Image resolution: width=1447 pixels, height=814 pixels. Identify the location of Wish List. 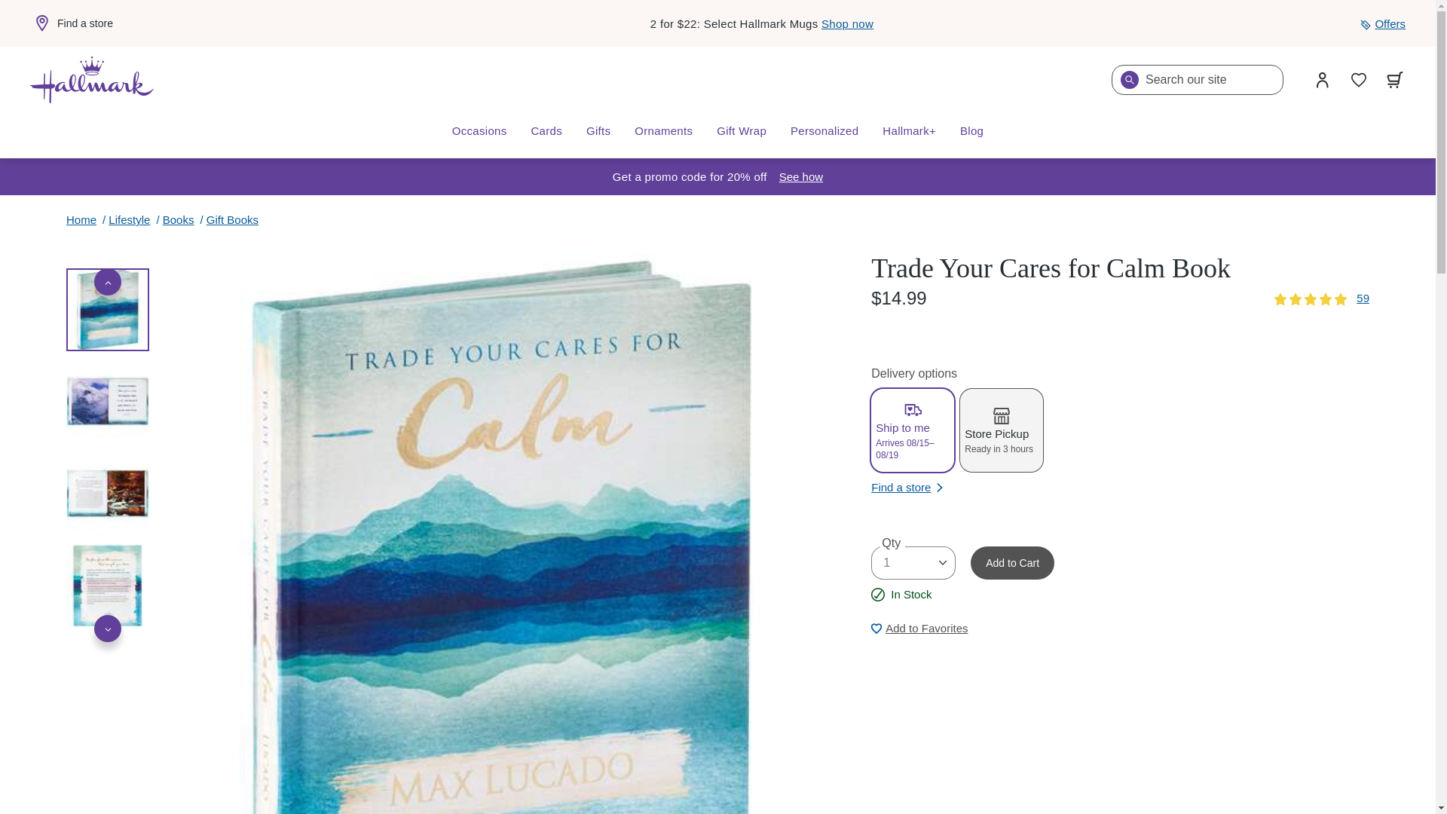
(1359, 80).